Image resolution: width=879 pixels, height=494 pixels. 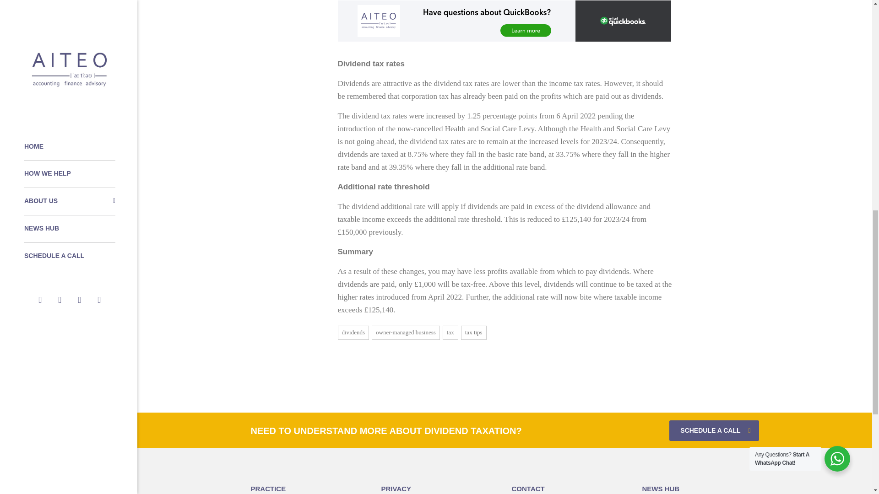 What do you see at coordinates (353, 333) in the screenshot?
I see `dividends` at bounding box center [353, 333].